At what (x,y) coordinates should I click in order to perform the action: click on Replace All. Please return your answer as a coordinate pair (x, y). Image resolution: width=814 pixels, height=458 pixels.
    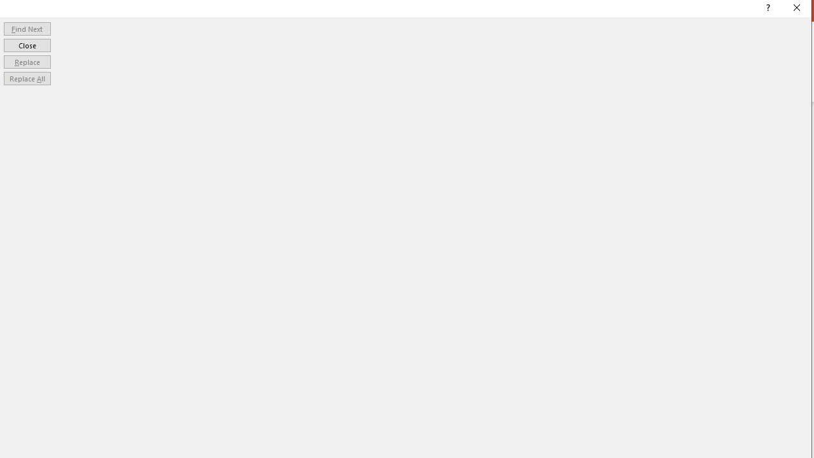
    Looking at the image, I should click on (27, 79).